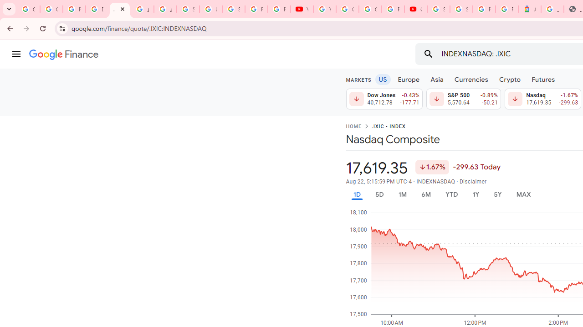 The height and width of the screenshot is (327, 583). Describe the element at coordinates (16, 54) in the screenshot. I see `Main menu` at that location.